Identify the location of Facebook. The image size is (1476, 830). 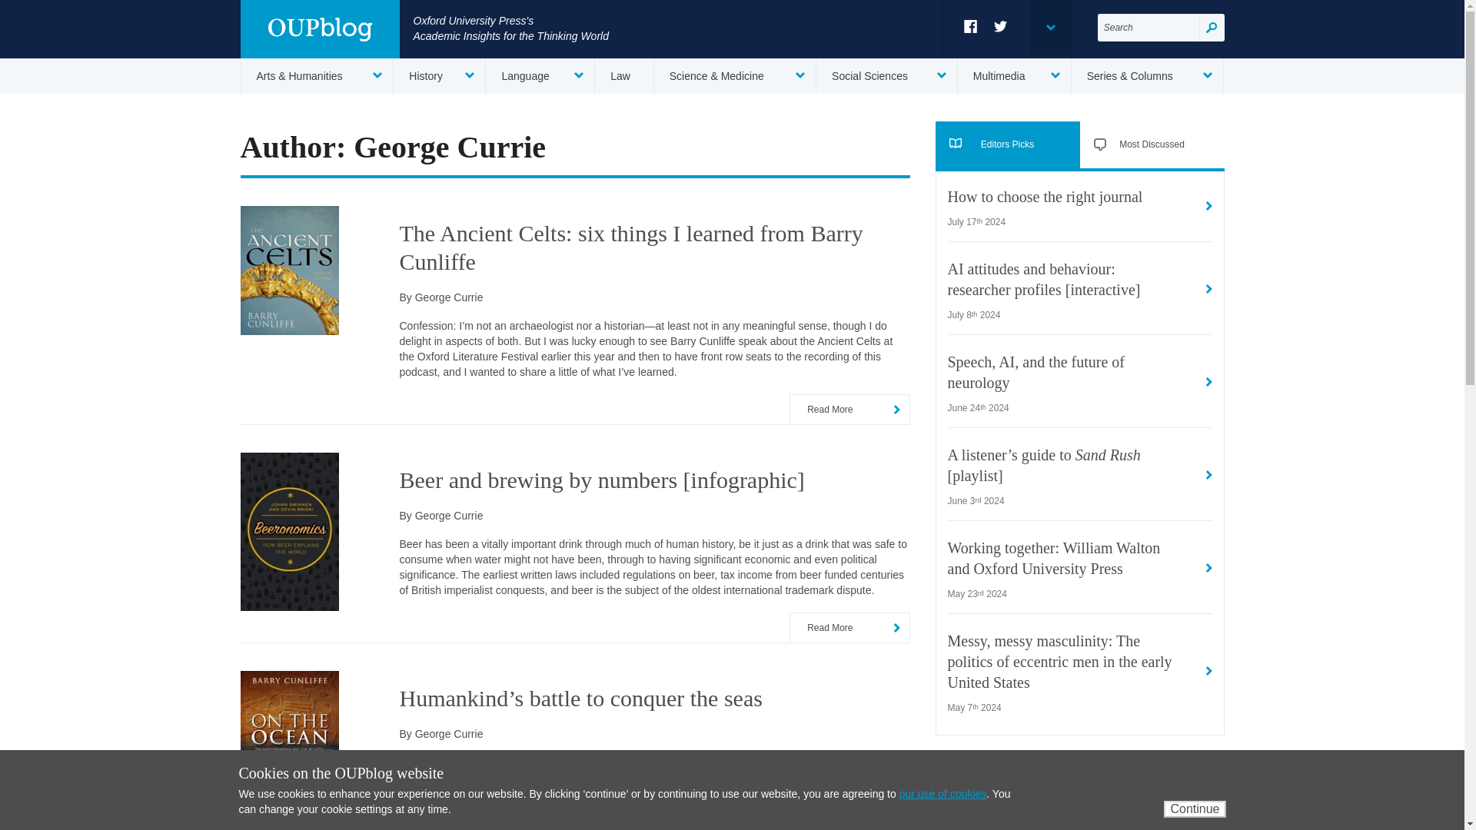
(970, 26).